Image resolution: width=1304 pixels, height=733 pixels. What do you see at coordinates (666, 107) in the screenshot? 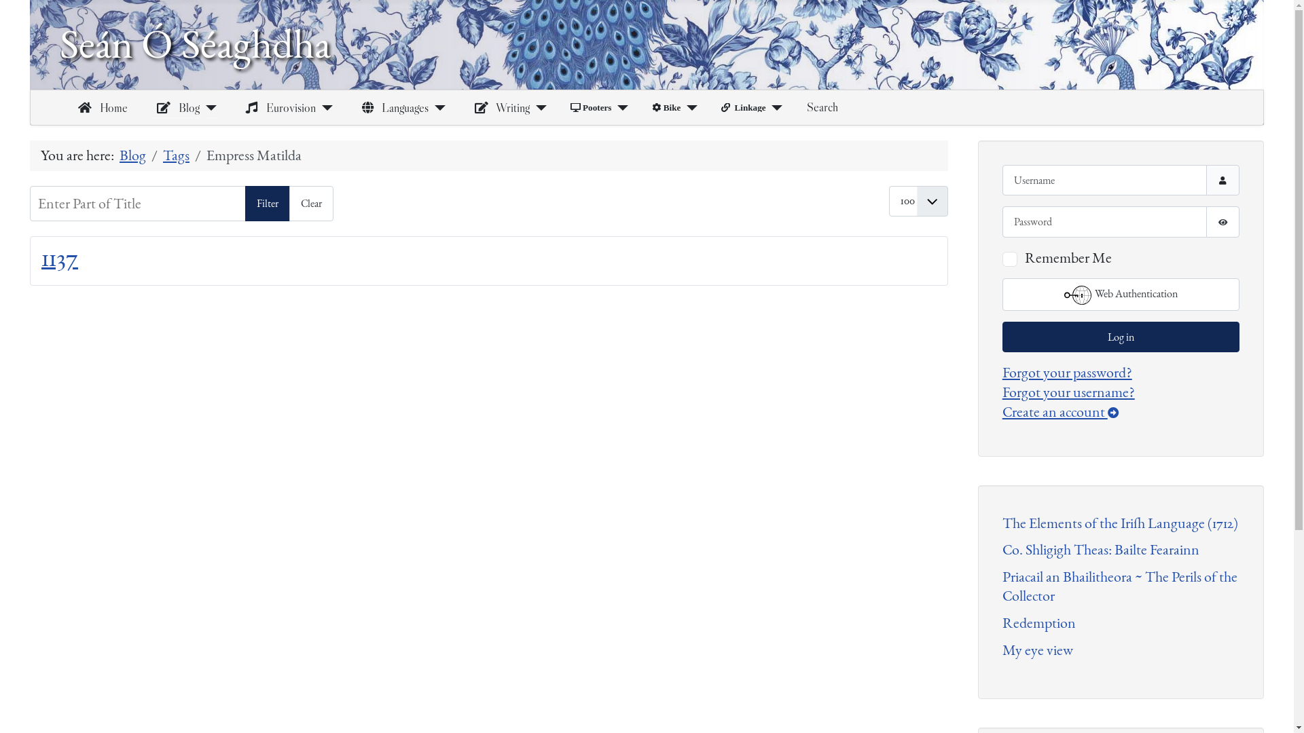
I see `Bike` at bounding box center [666, 107].